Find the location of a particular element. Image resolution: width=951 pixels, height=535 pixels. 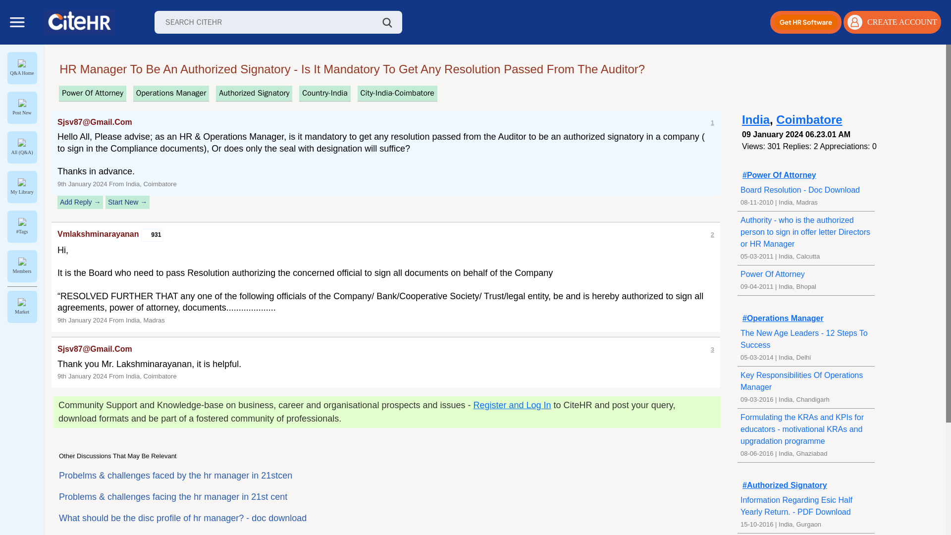

CREATE ACCOUNT is located at coordinates (893, 22).